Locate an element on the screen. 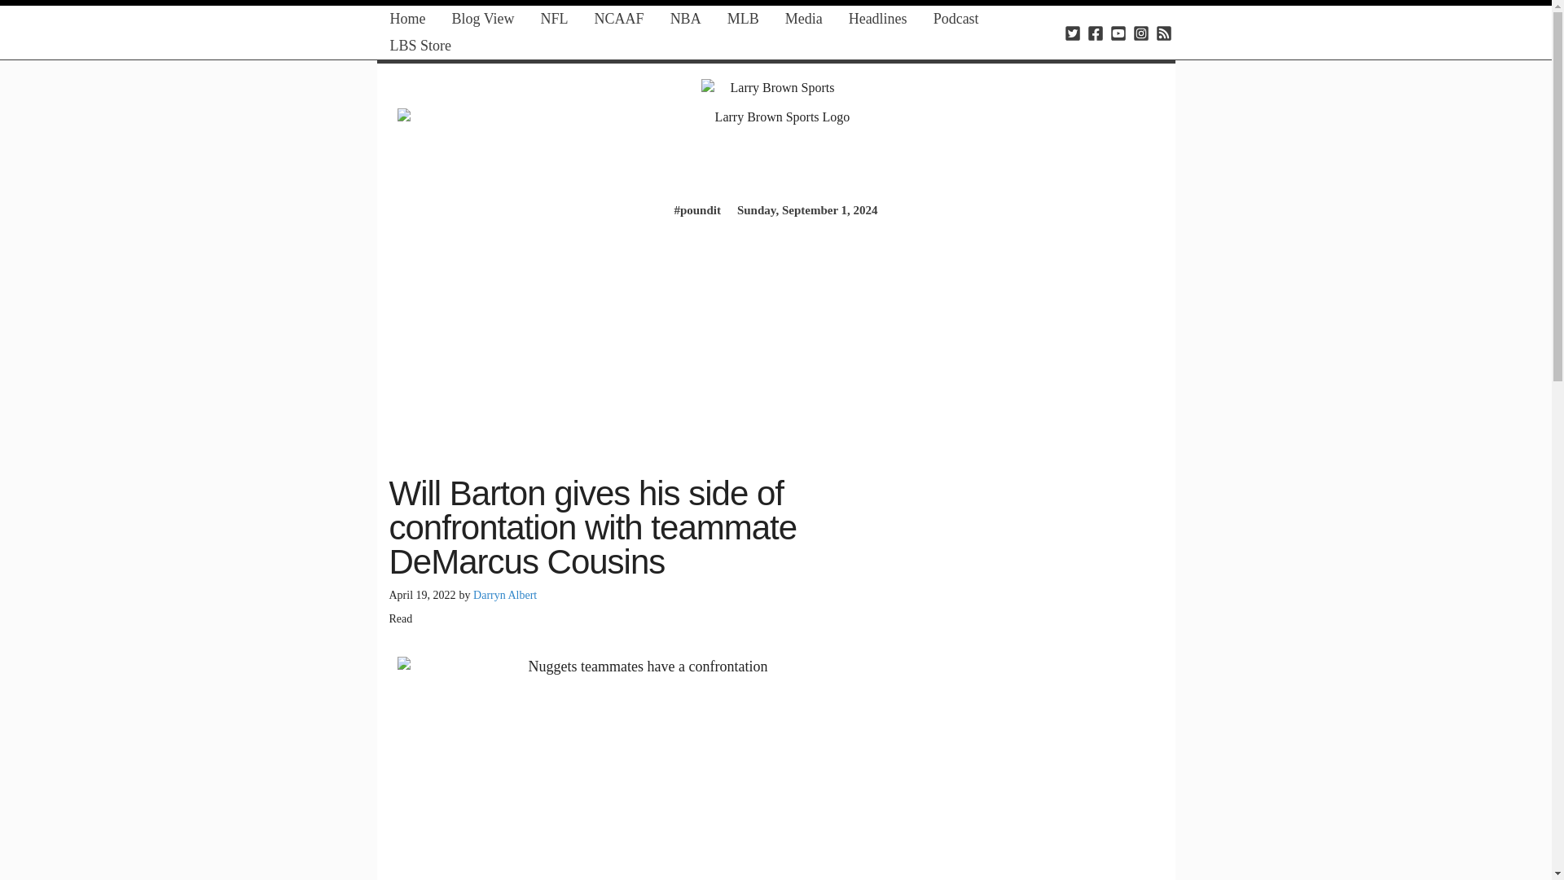 This screenshot has height=880, width=1564. Blog View is located at coordinates (482, 18).